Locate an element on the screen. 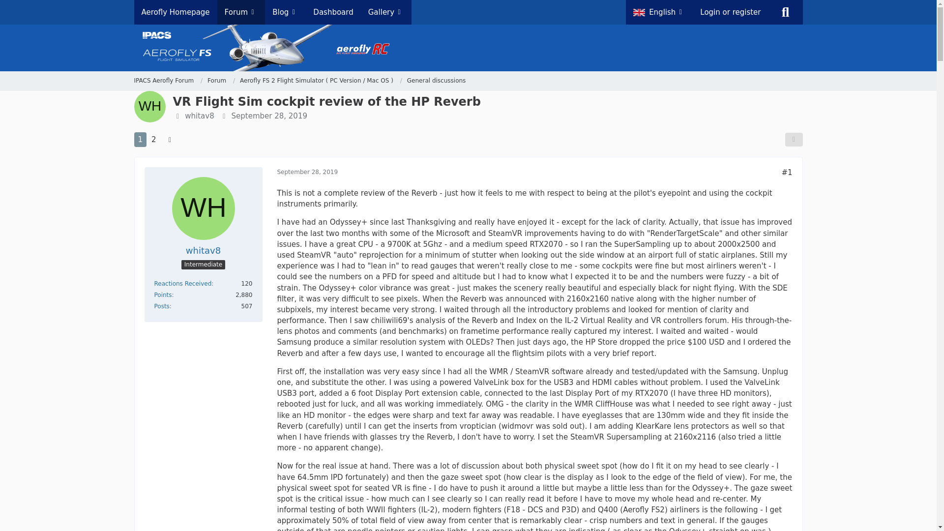  Login or register is located at coordinates (731, 12).